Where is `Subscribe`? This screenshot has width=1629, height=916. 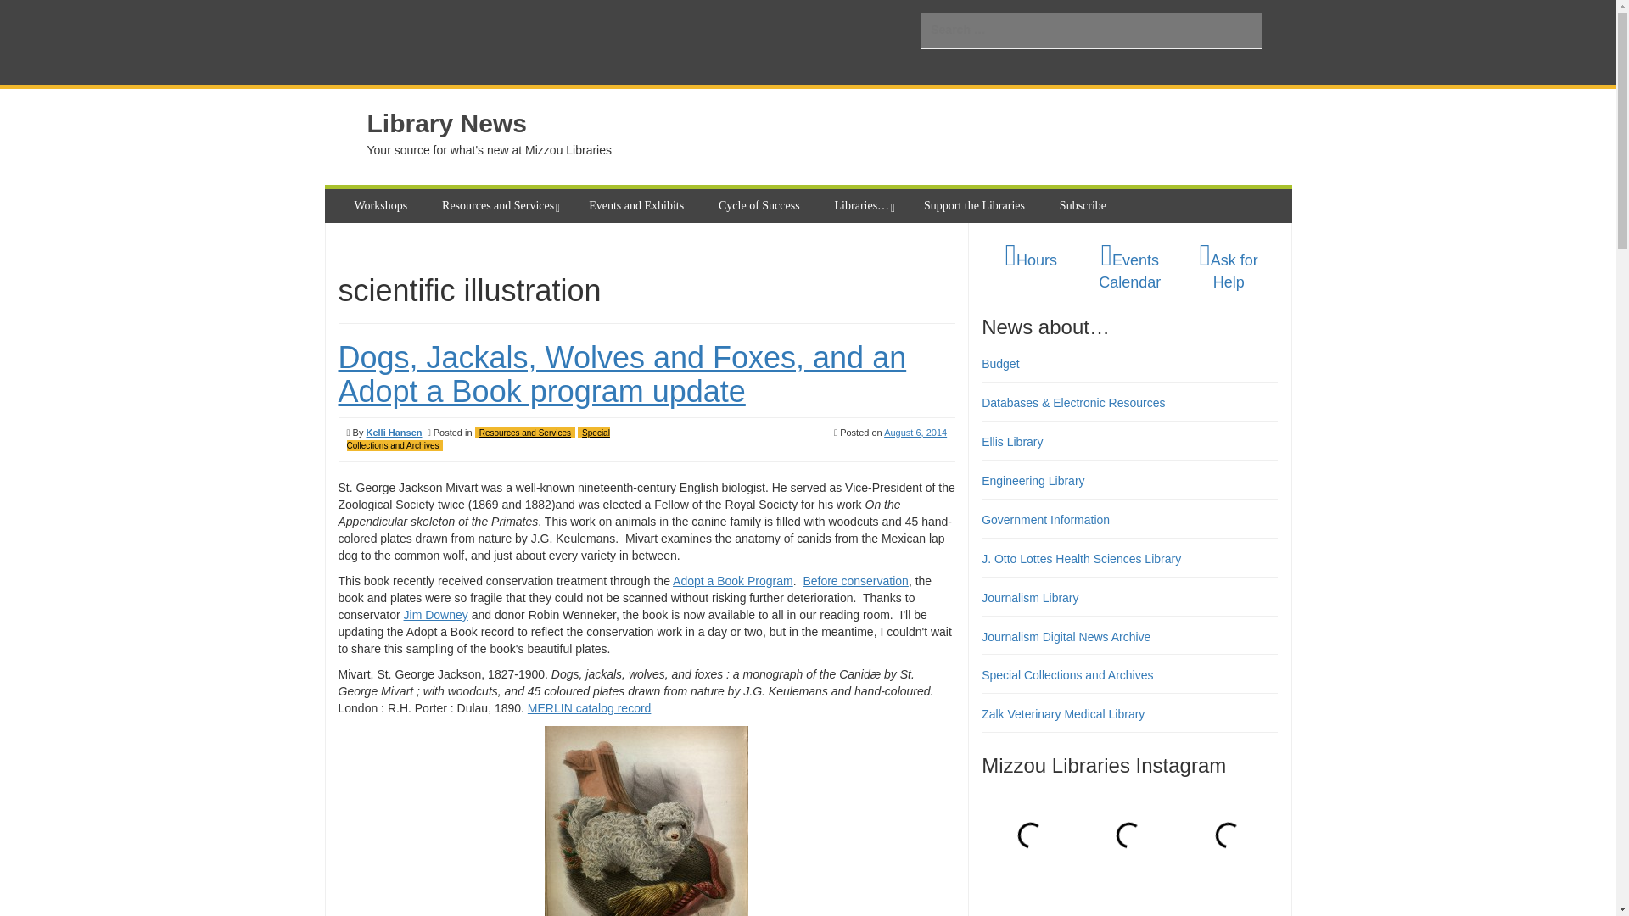
Subscribe is located at coordinates (1084, 205).